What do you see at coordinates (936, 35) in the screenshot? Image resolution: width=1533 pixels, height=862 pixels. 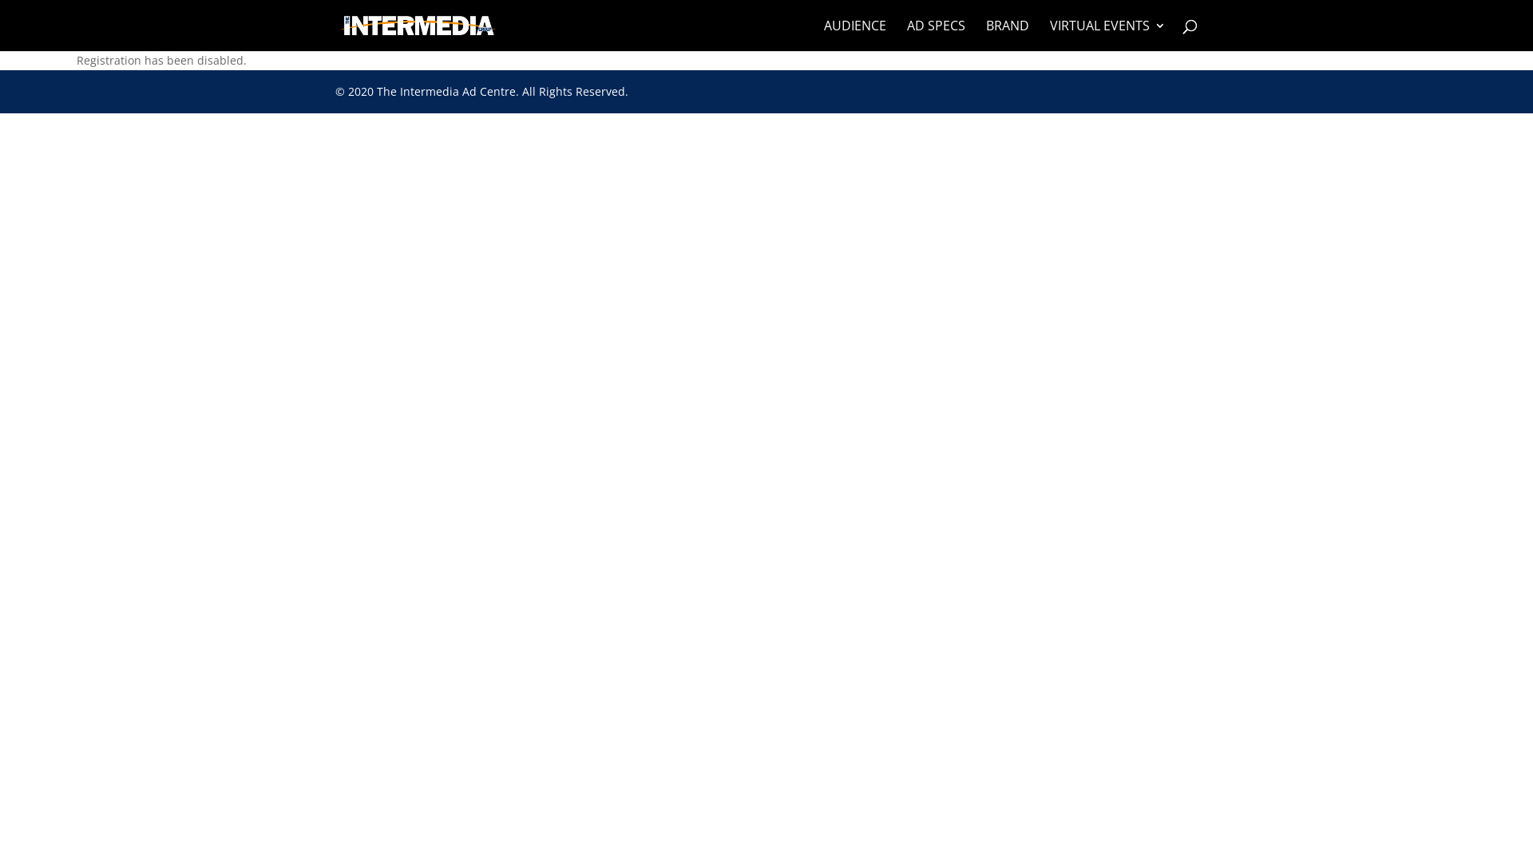 I see `AD SPECS` at bounding box center [936, 35].